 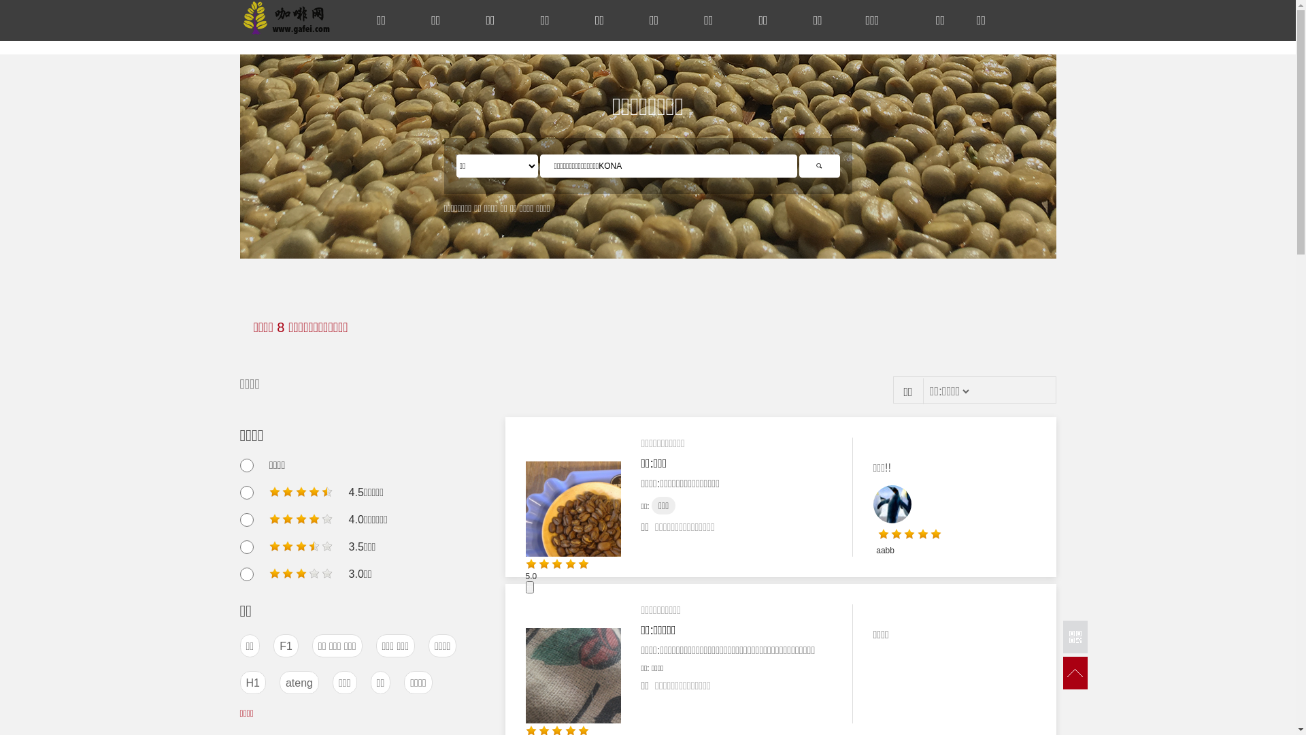 What do you see at coordinates (909, 534) in the screenshot?
I see `gorgeous` at bounding box center [909, 534].